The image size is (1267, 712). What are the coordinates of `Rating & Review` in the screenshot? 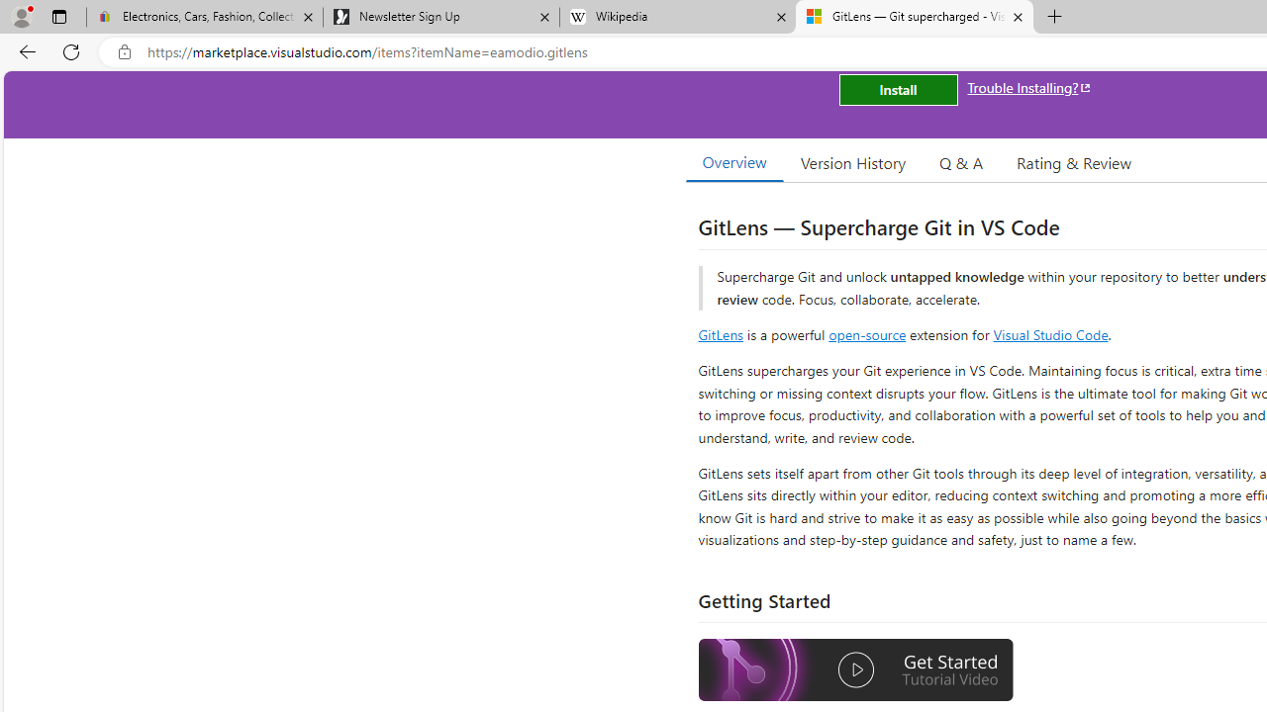 It's located at (1073, 162).